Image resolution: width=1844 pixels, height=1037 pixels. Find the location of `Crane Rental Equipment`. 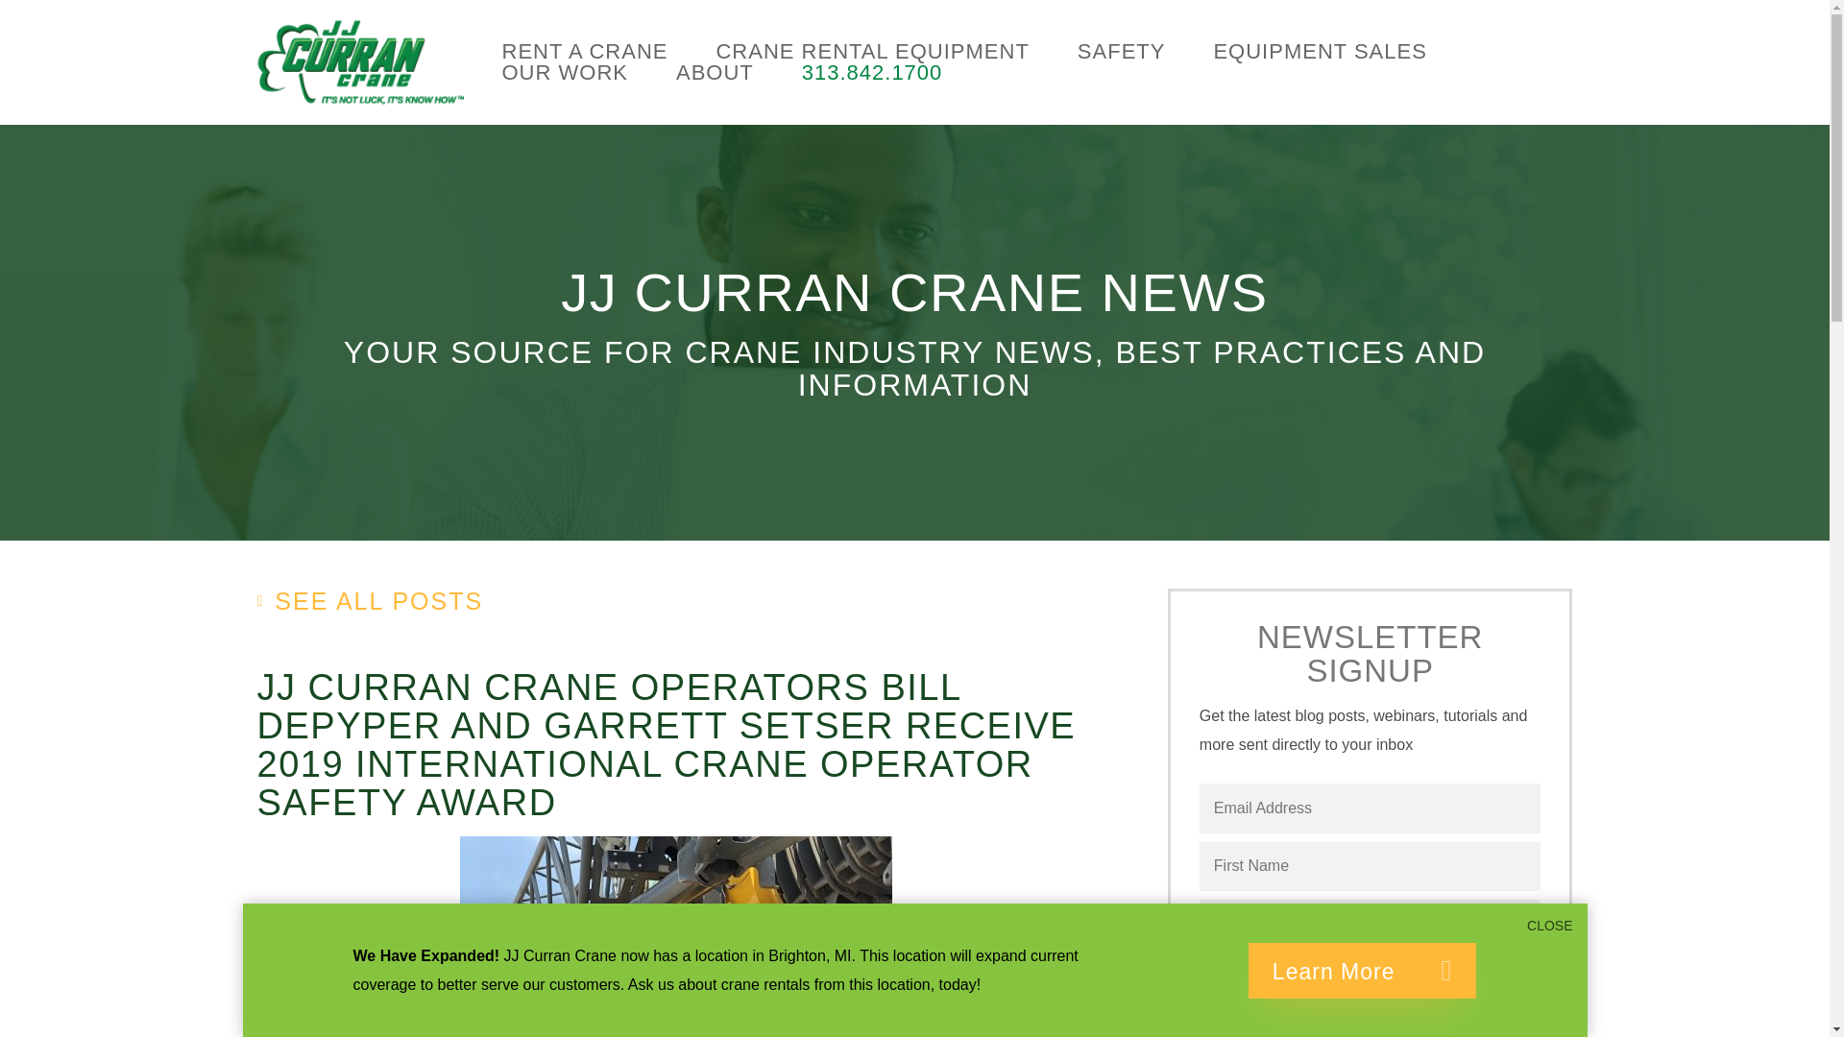

Crane Rental Equipment is located at coordinates (872, 52).